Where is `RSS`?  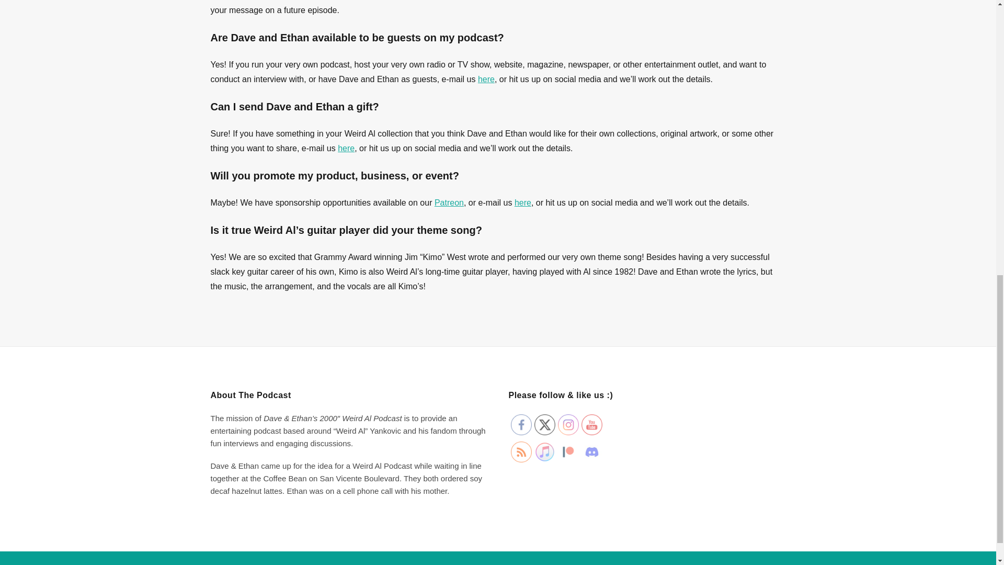 RSS is located at coordinates (520, 452).